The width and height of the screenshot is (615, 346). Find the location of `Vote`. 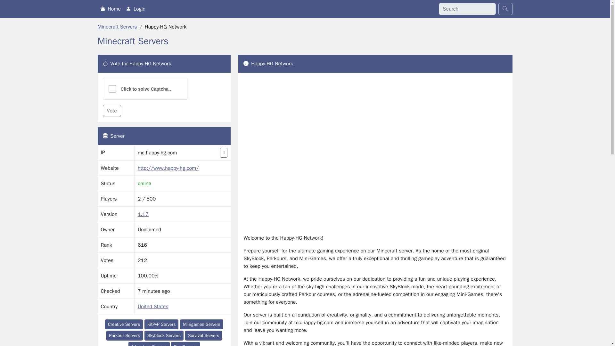

Vote is located at coordinates (111, 111).